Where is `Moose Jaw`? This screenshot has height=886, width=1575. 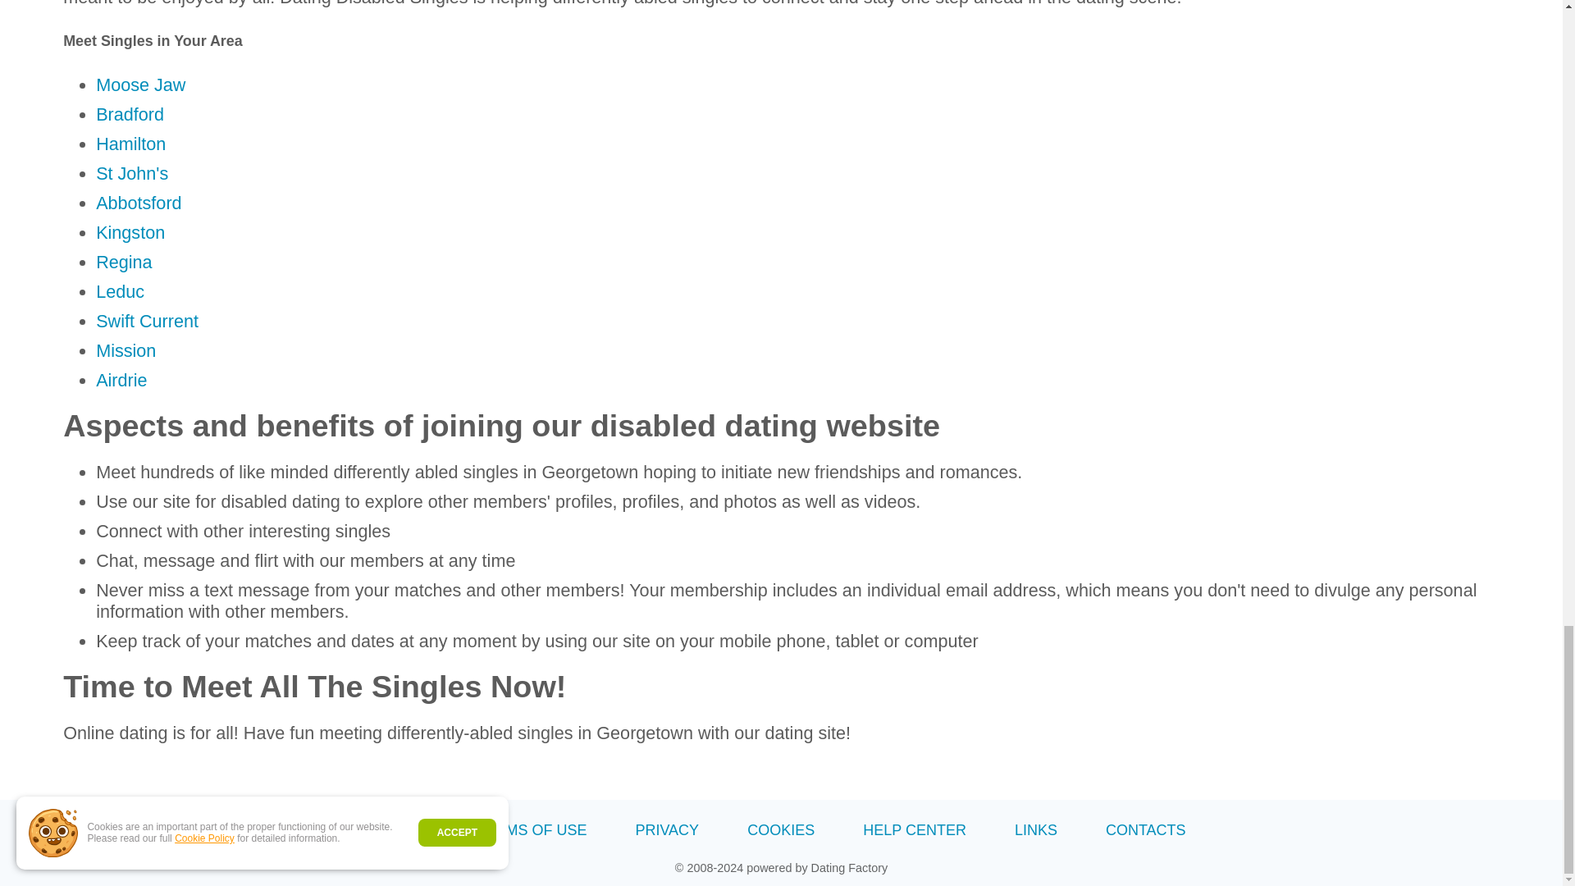
Moose Jaw is located at coordinates (141, 84).